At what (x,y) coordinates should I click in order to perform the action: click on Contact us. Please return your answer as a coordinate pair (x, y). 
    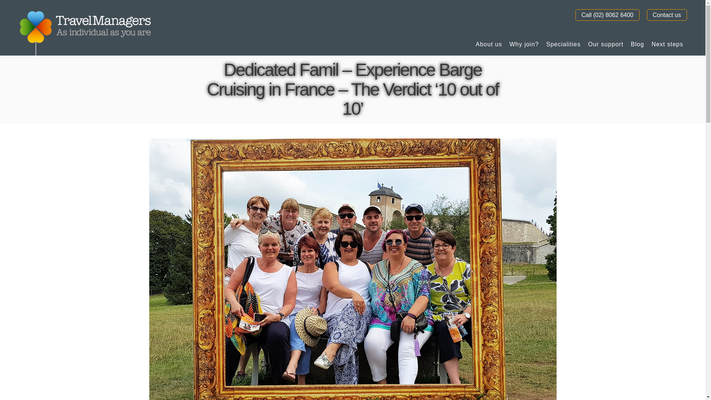
    Looking at the image, I should click on (667, 15).